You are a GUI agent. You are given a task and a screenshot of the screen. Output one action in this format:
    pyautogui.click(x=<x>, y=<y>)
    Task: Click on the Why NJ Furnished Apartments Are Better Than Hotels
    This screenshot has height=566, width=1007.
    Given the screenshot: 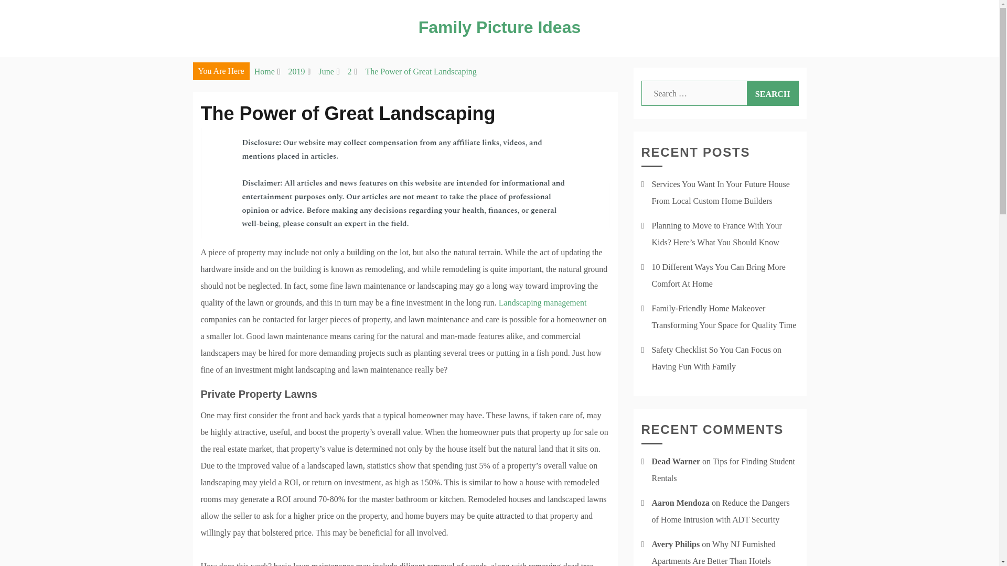 What is the action you would take?
    pyautogui.click(x=713, y=552)
    